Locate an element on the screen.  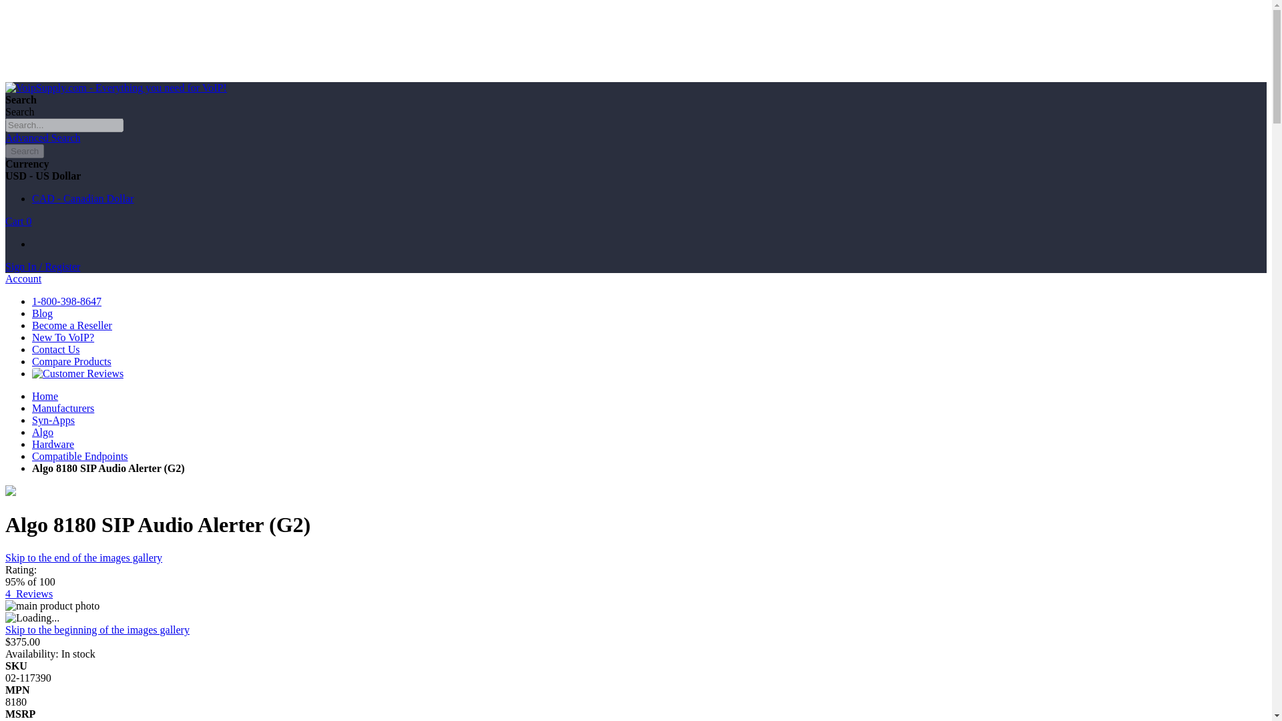
My Account is located at coordinates (42, 266).